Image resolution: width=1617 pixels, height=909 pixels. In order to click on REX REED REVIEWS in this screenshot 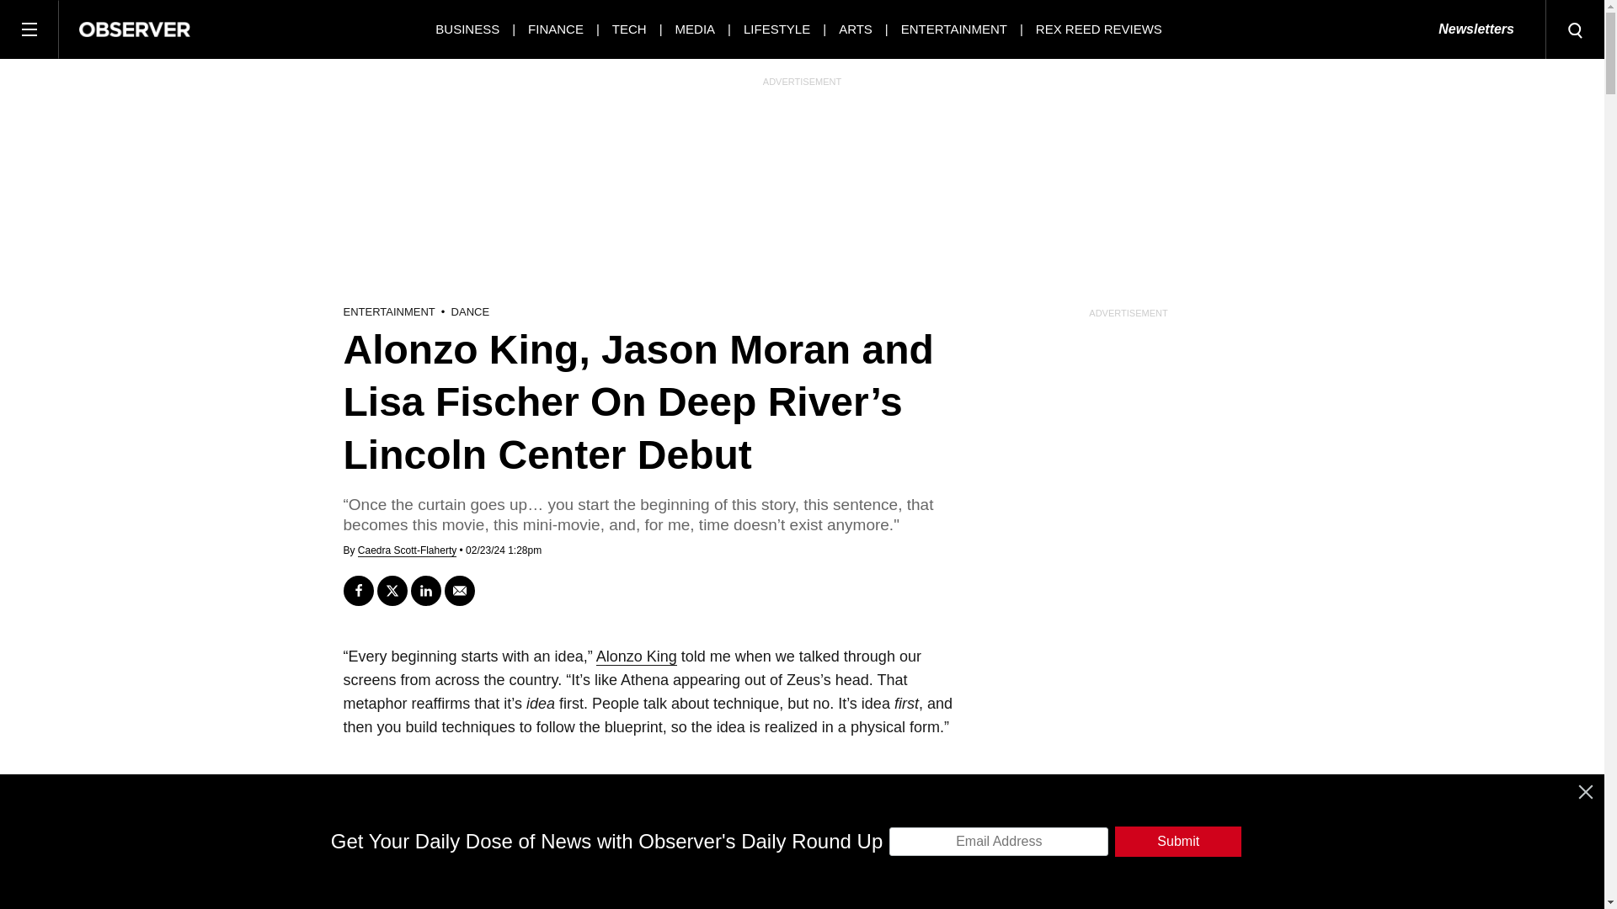, I will do `click(1099, 29)`.